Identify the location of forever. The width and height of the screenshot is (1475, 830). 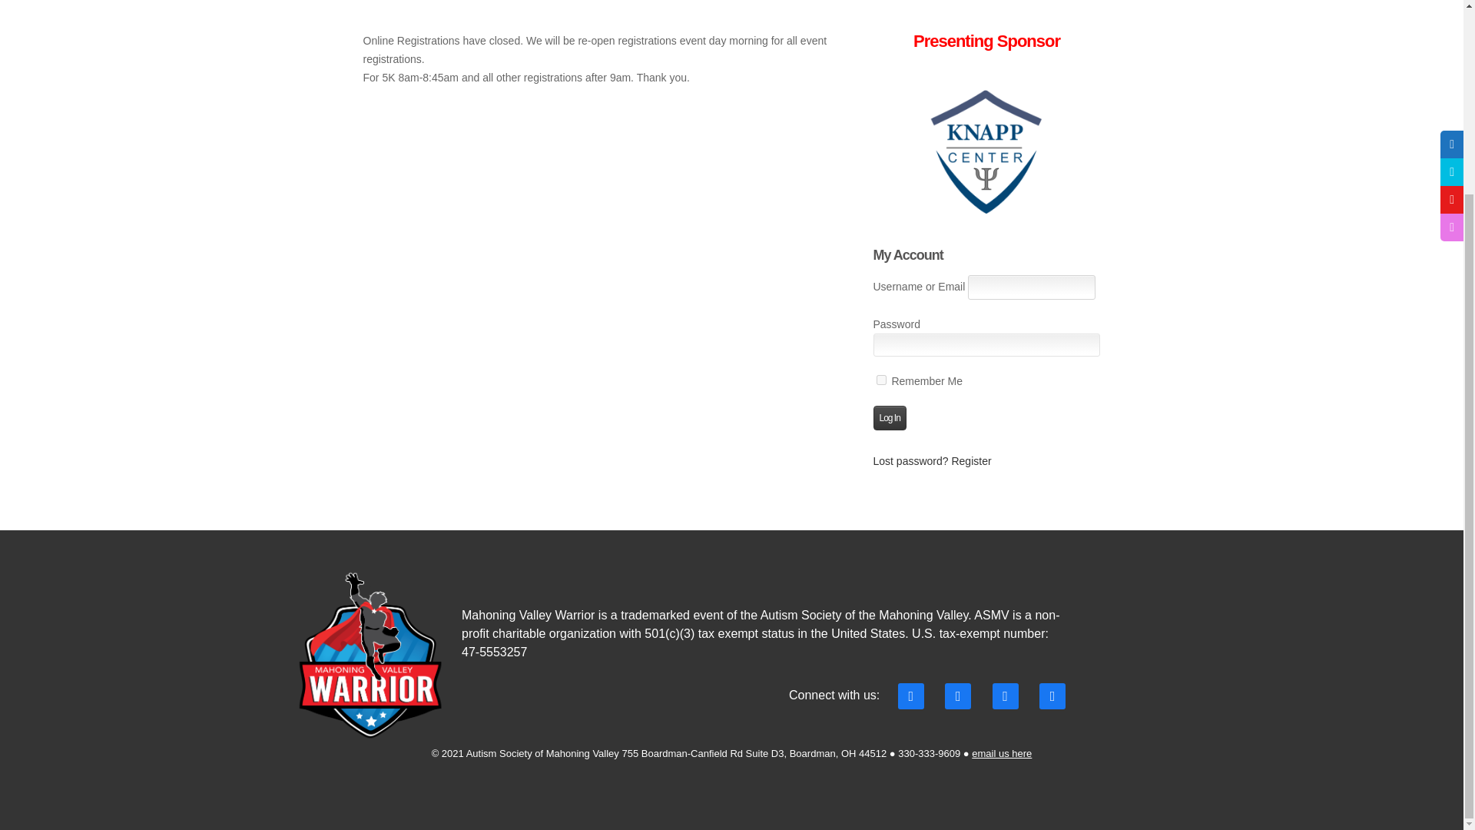
(880, 380).